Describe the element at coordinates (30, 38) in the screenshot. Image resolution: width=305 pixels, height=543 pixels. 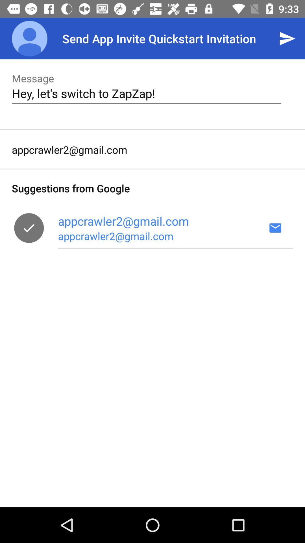
I see `choose icon to the left of the send app invite app` at that location.